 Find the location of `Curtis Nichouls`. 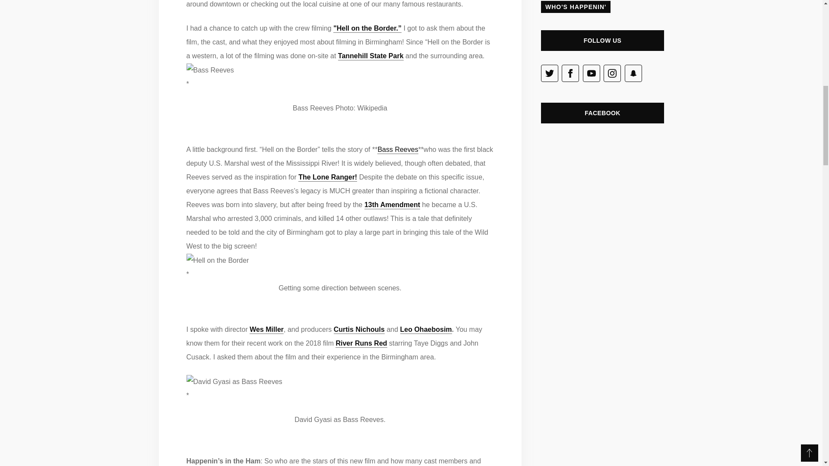

Curtis Nichouls is located at coordinates (359, 329).